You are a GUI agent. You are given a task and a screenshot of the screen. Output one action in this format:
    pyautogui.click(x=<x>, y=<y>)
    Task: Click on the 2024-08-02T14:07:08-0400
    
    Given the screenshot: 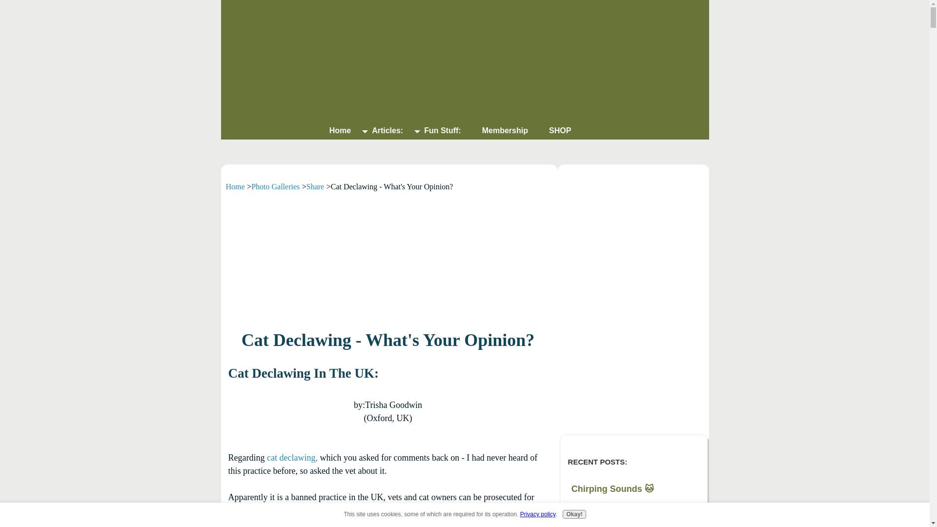 What is the action you would take?
    pyautogui.click(x=605, y=507)
    